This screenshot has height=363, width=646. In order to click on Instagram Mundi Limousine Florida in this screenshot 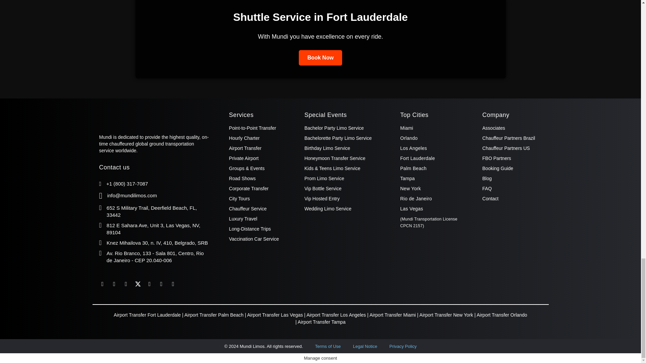, I will do `click(126, 284)`.